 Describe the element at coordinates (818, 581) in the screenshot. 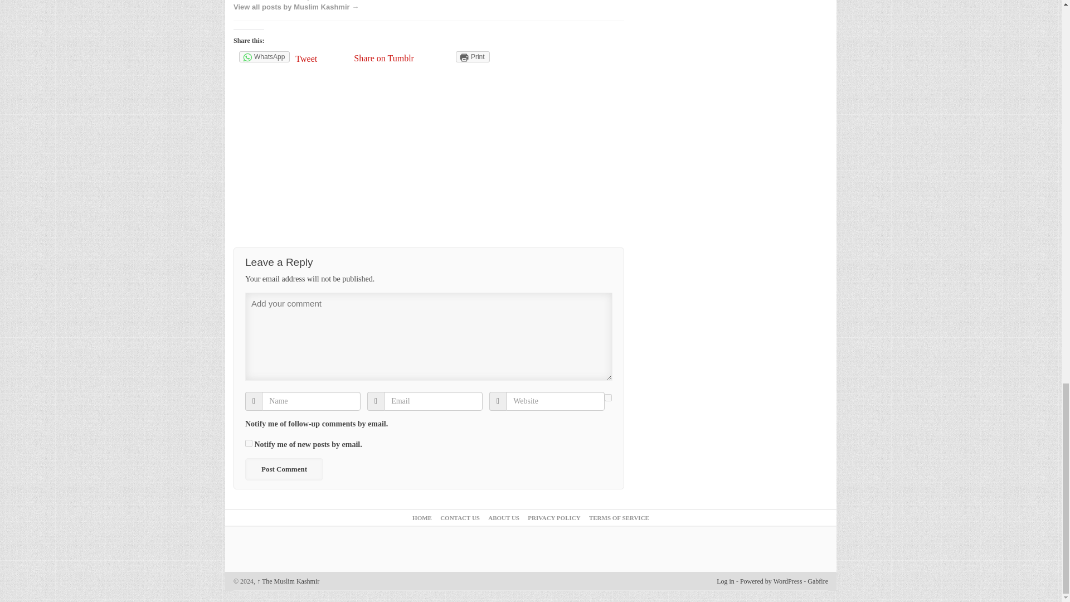

I see `Gabfire IT Solutions` at that location.